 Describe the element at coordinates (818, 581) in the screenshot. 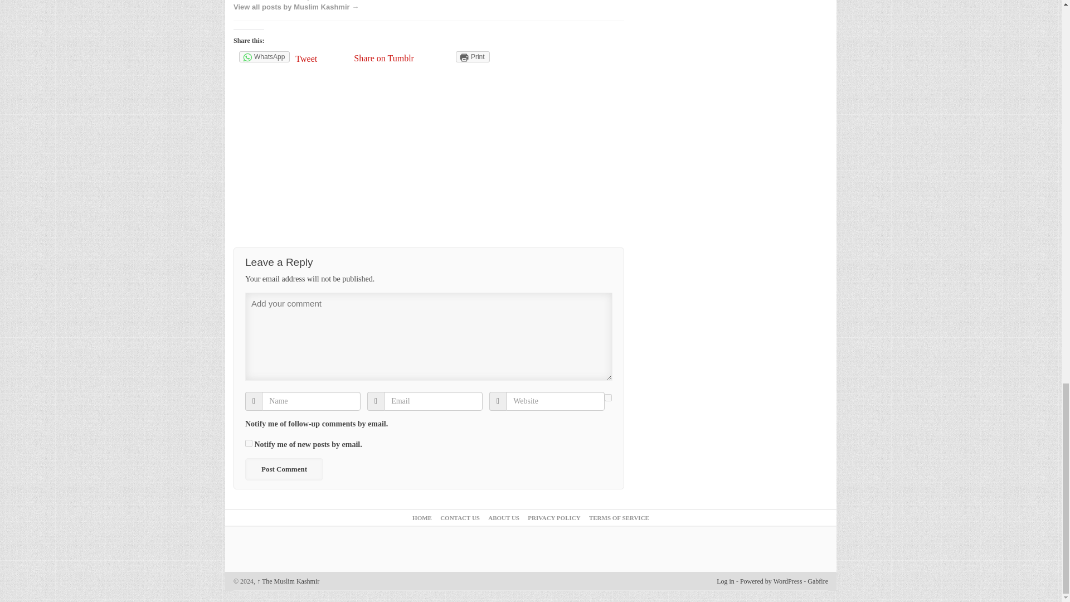

I see `Gabfire IT Solutions` at that location.